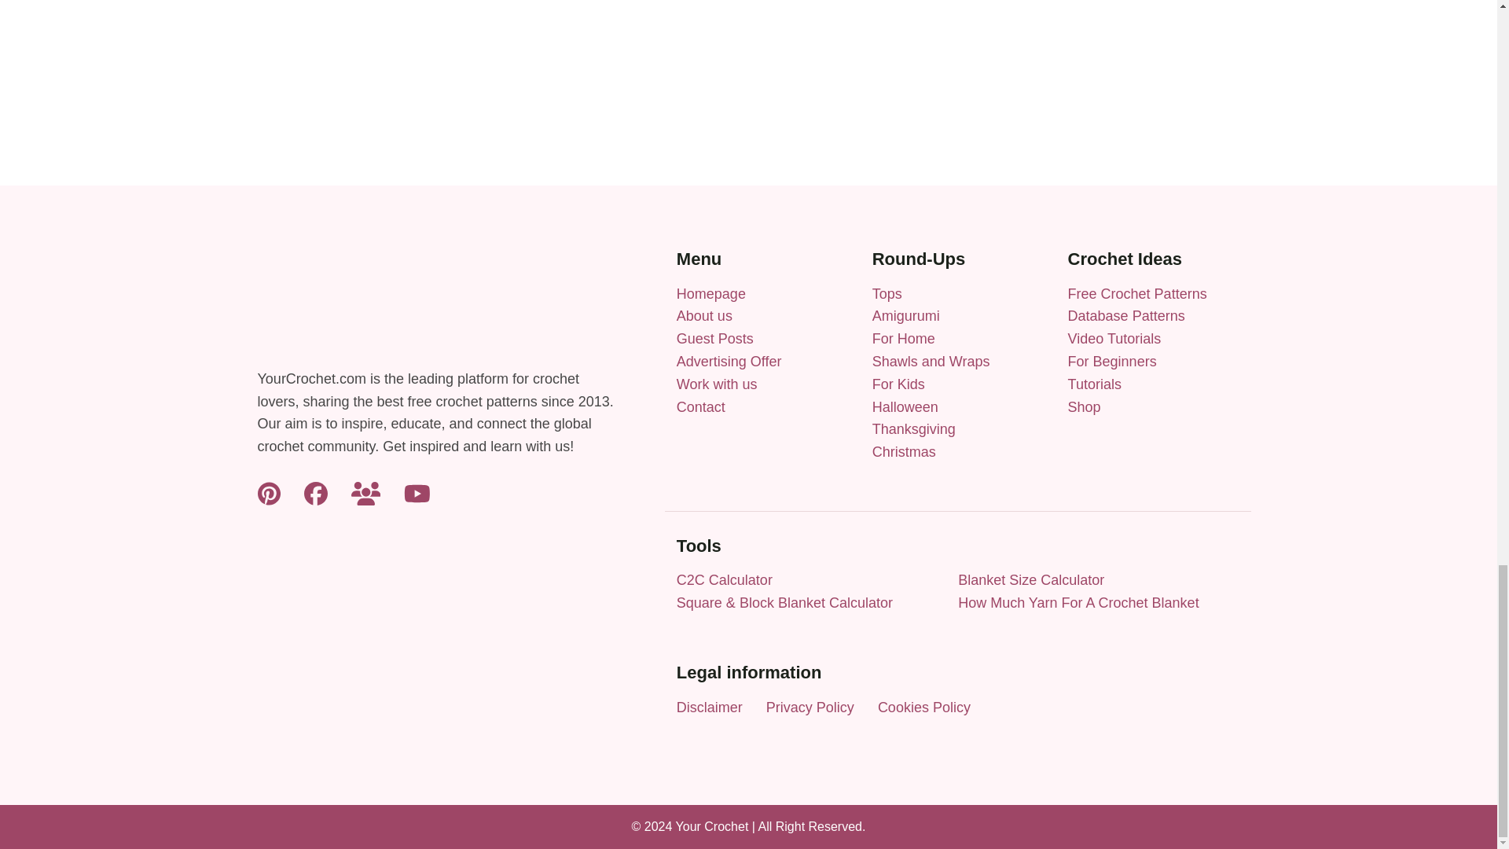 The image size is (1509, 849). I want to click on Work with us, so click(717, 384).